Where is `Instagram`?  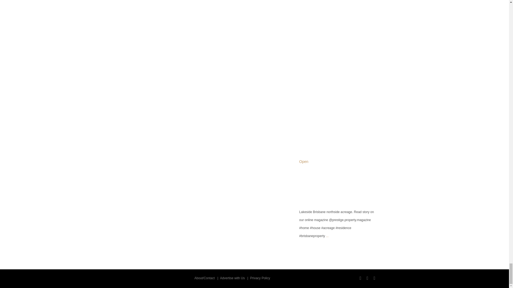 Instagram is located at coordinates (339, 31).